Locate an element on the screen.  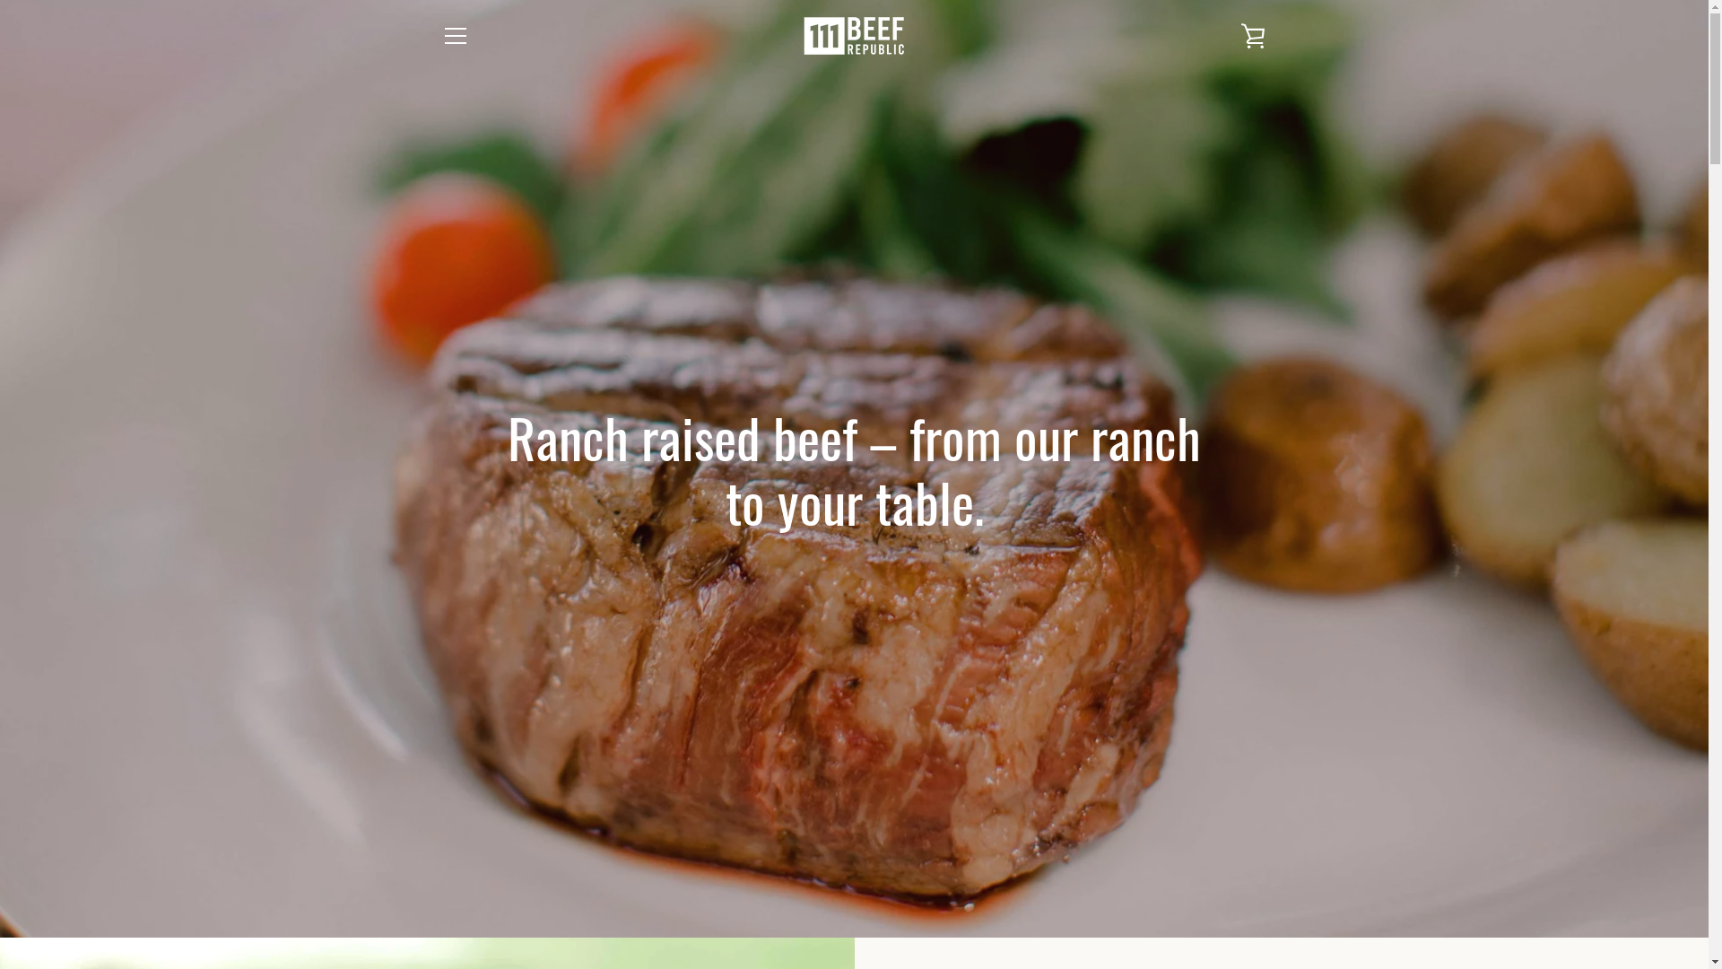
VIEW CART is located at coordinates (1253, 36).